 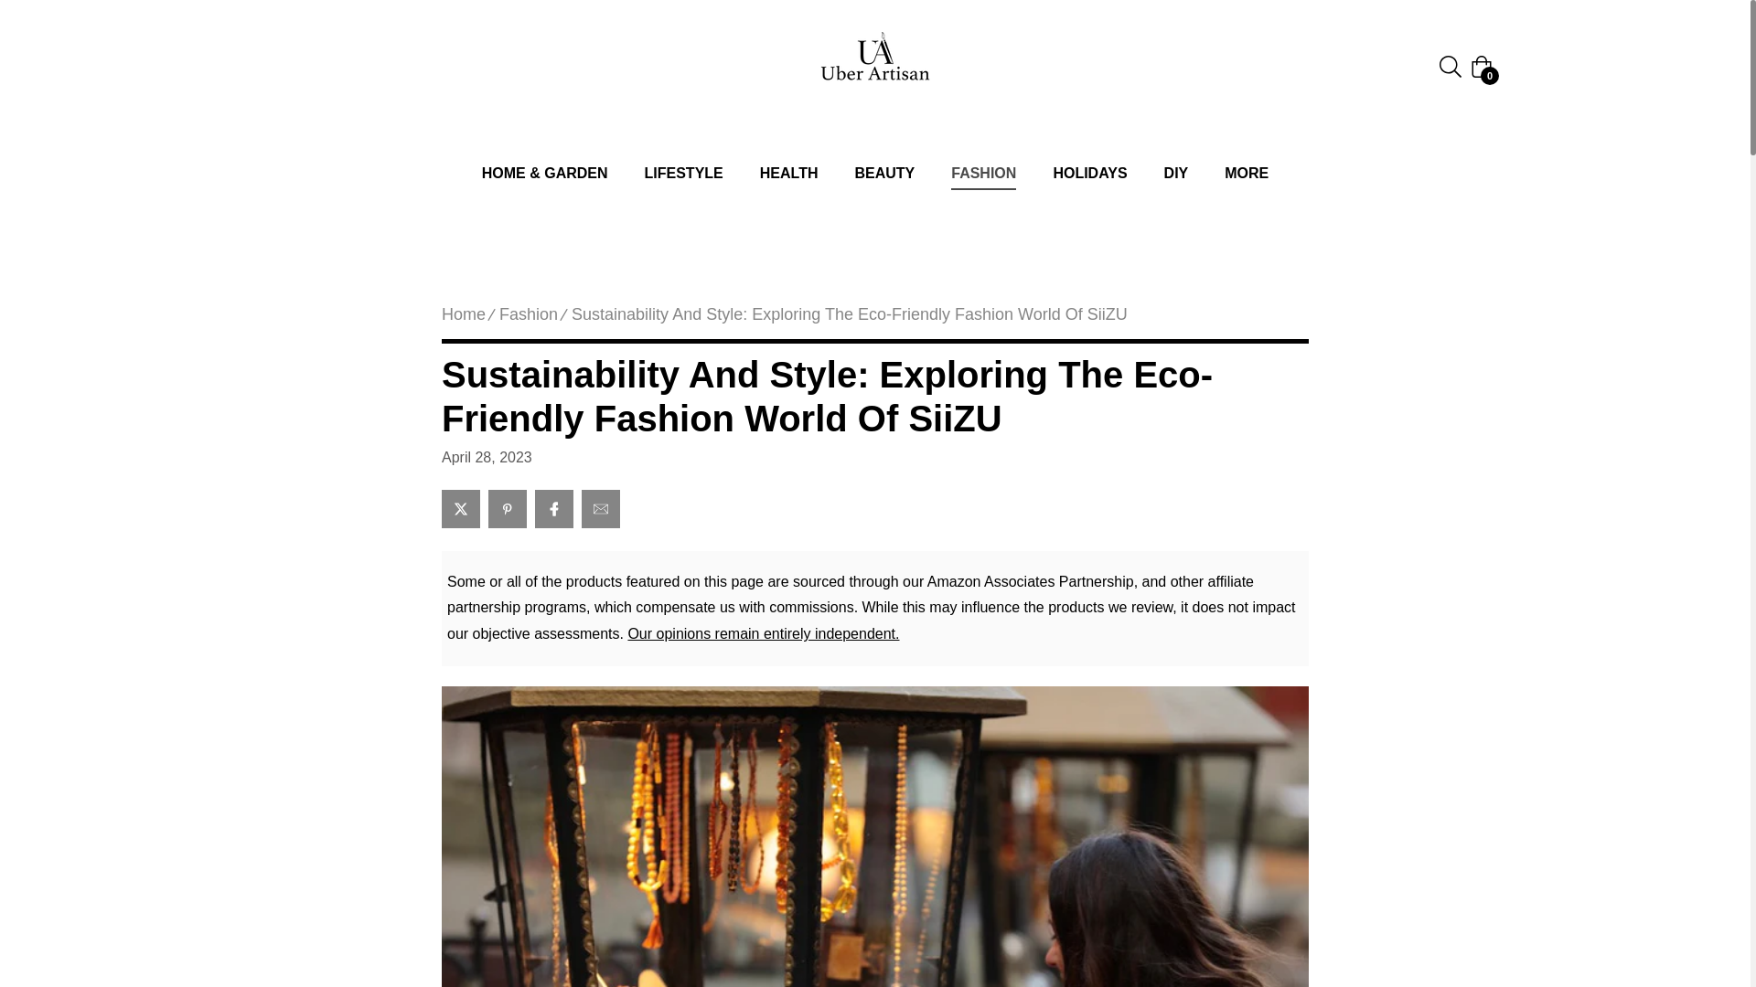 What do you see at coordinates (1088, 174) in the screenshot?
I see `HOLIDAYS` at bounding box center [1088, 174].